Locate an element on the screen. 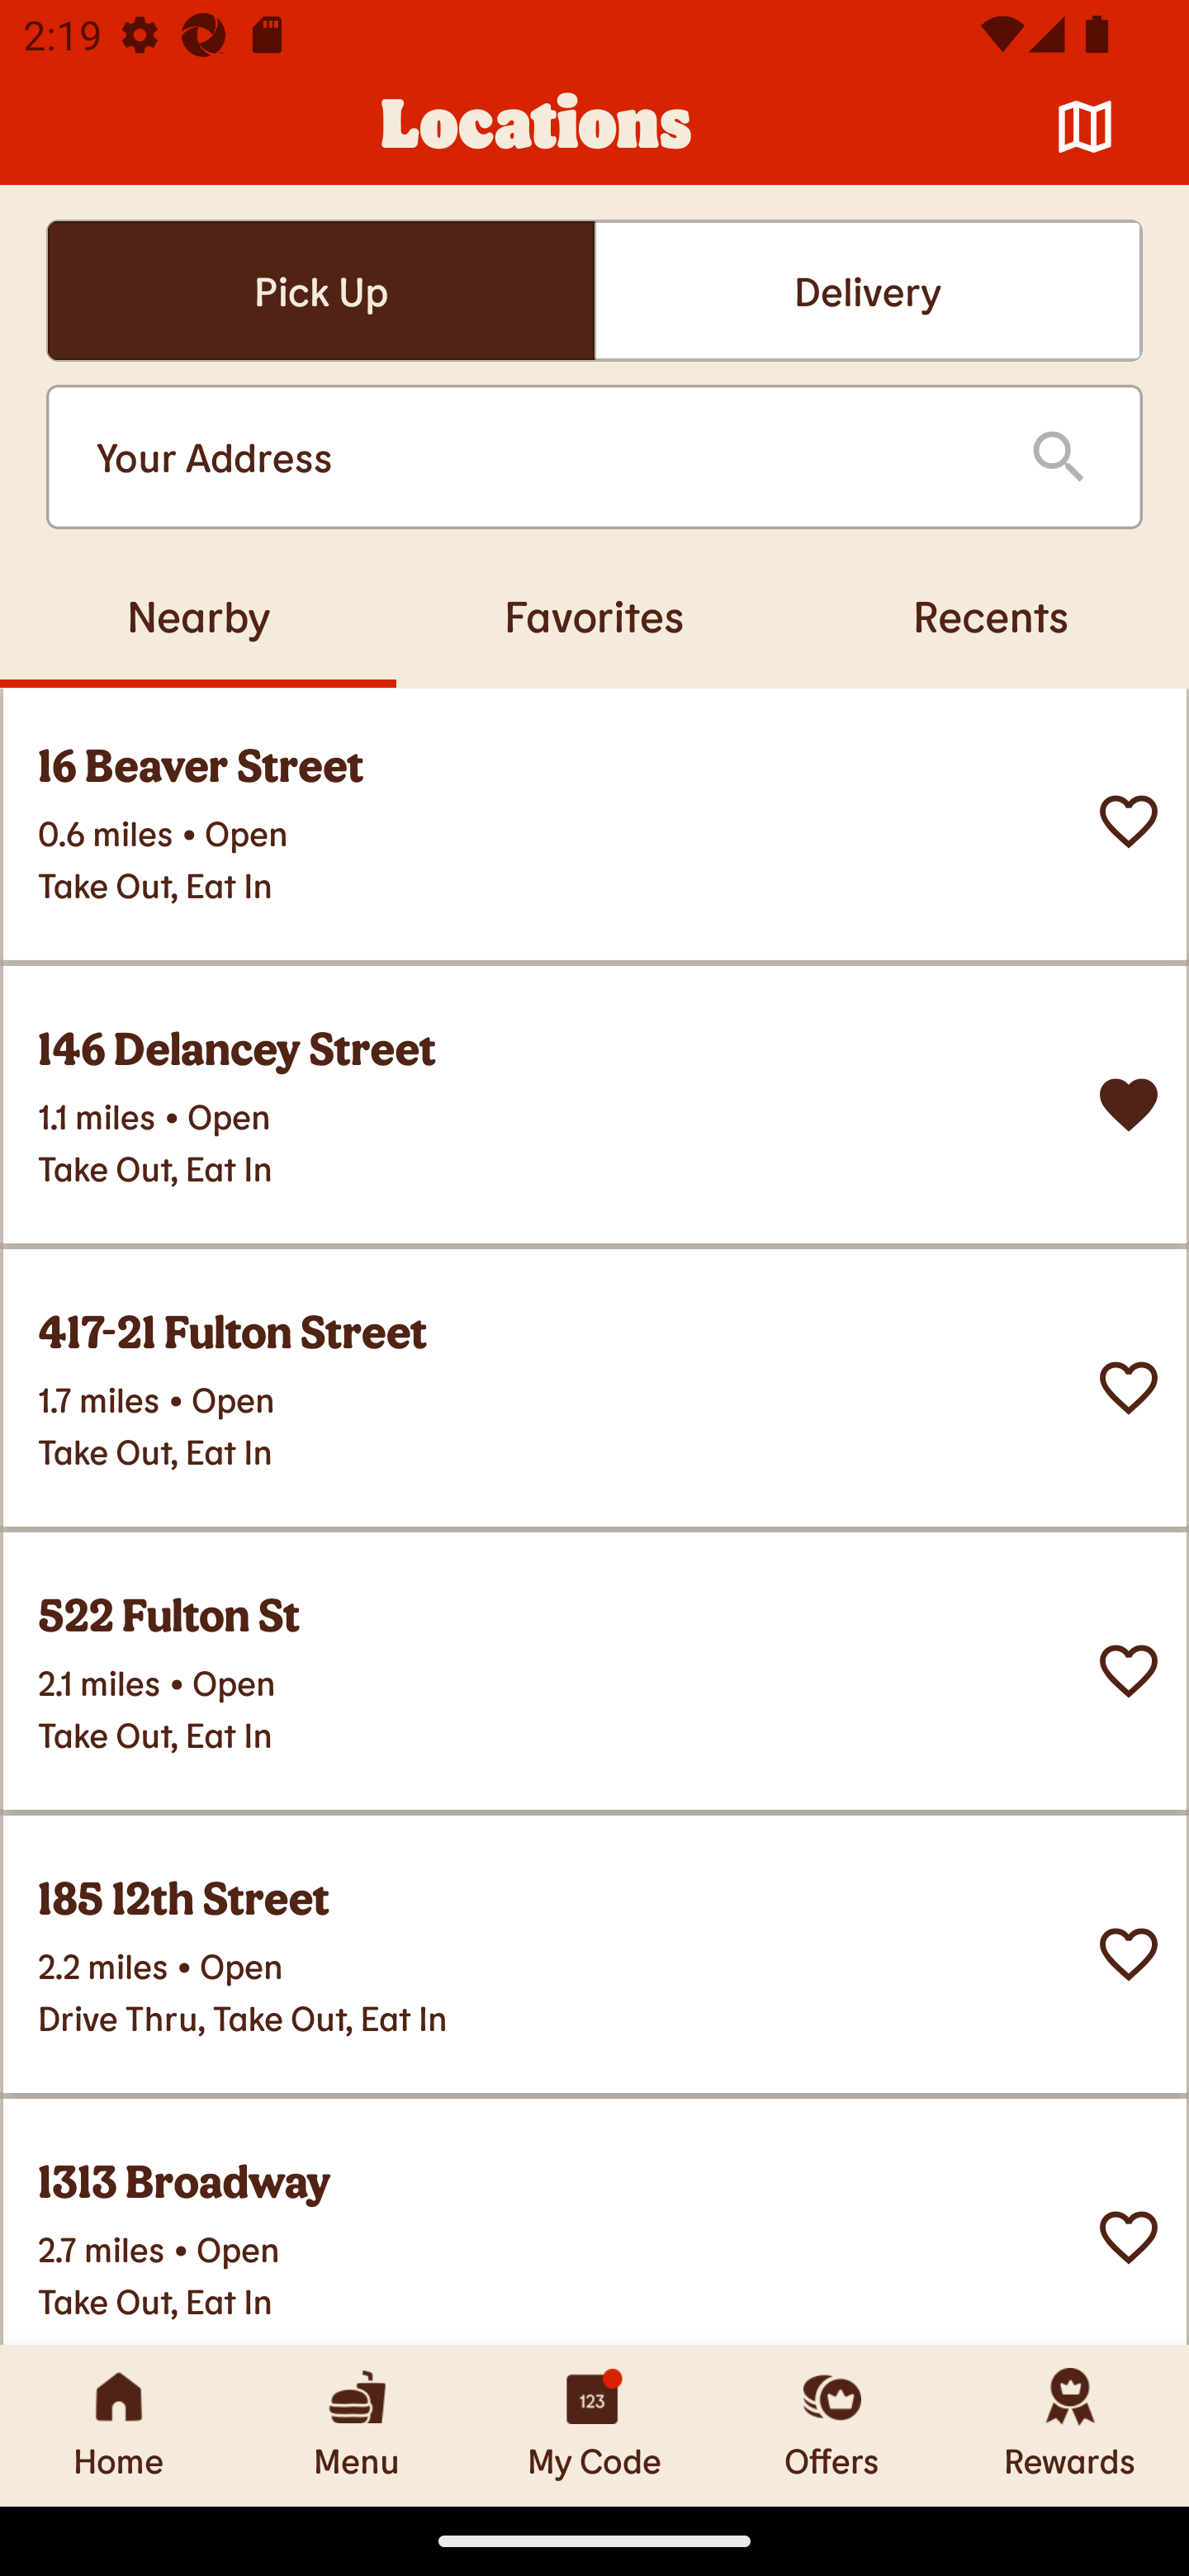 This screenshot has width=1189, height=2576. Set this restaurant as a favorite  is located at coordinates (1129, 1387).